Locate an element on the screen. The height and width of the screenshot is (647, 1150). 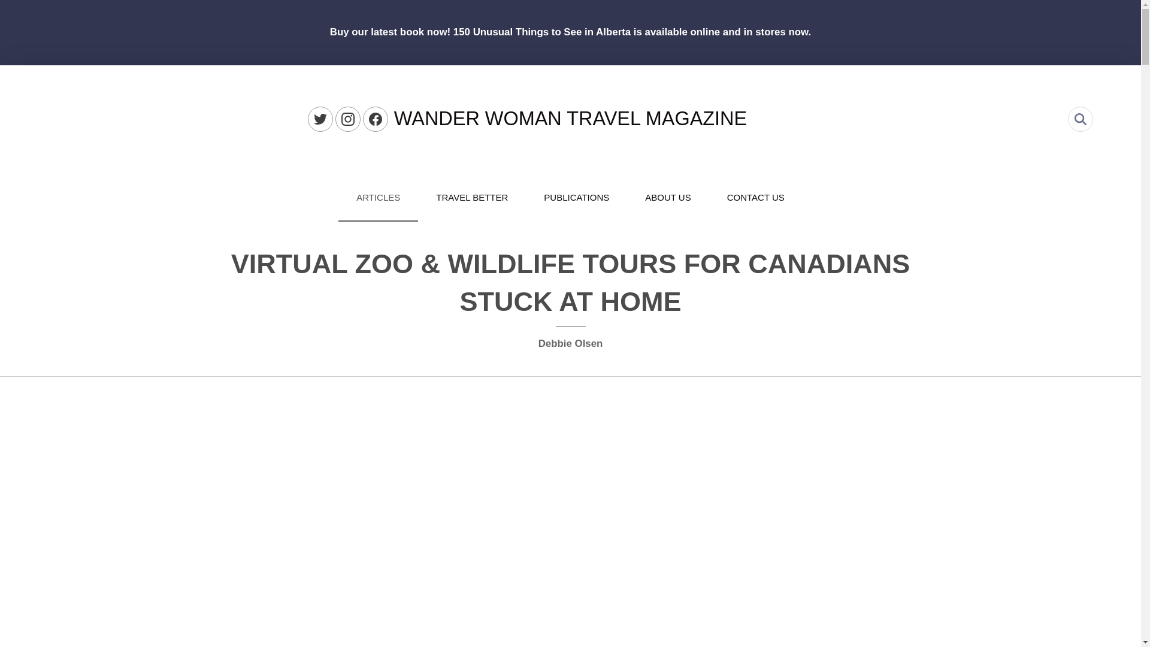
Instagram is located at coordinates (348, 119).